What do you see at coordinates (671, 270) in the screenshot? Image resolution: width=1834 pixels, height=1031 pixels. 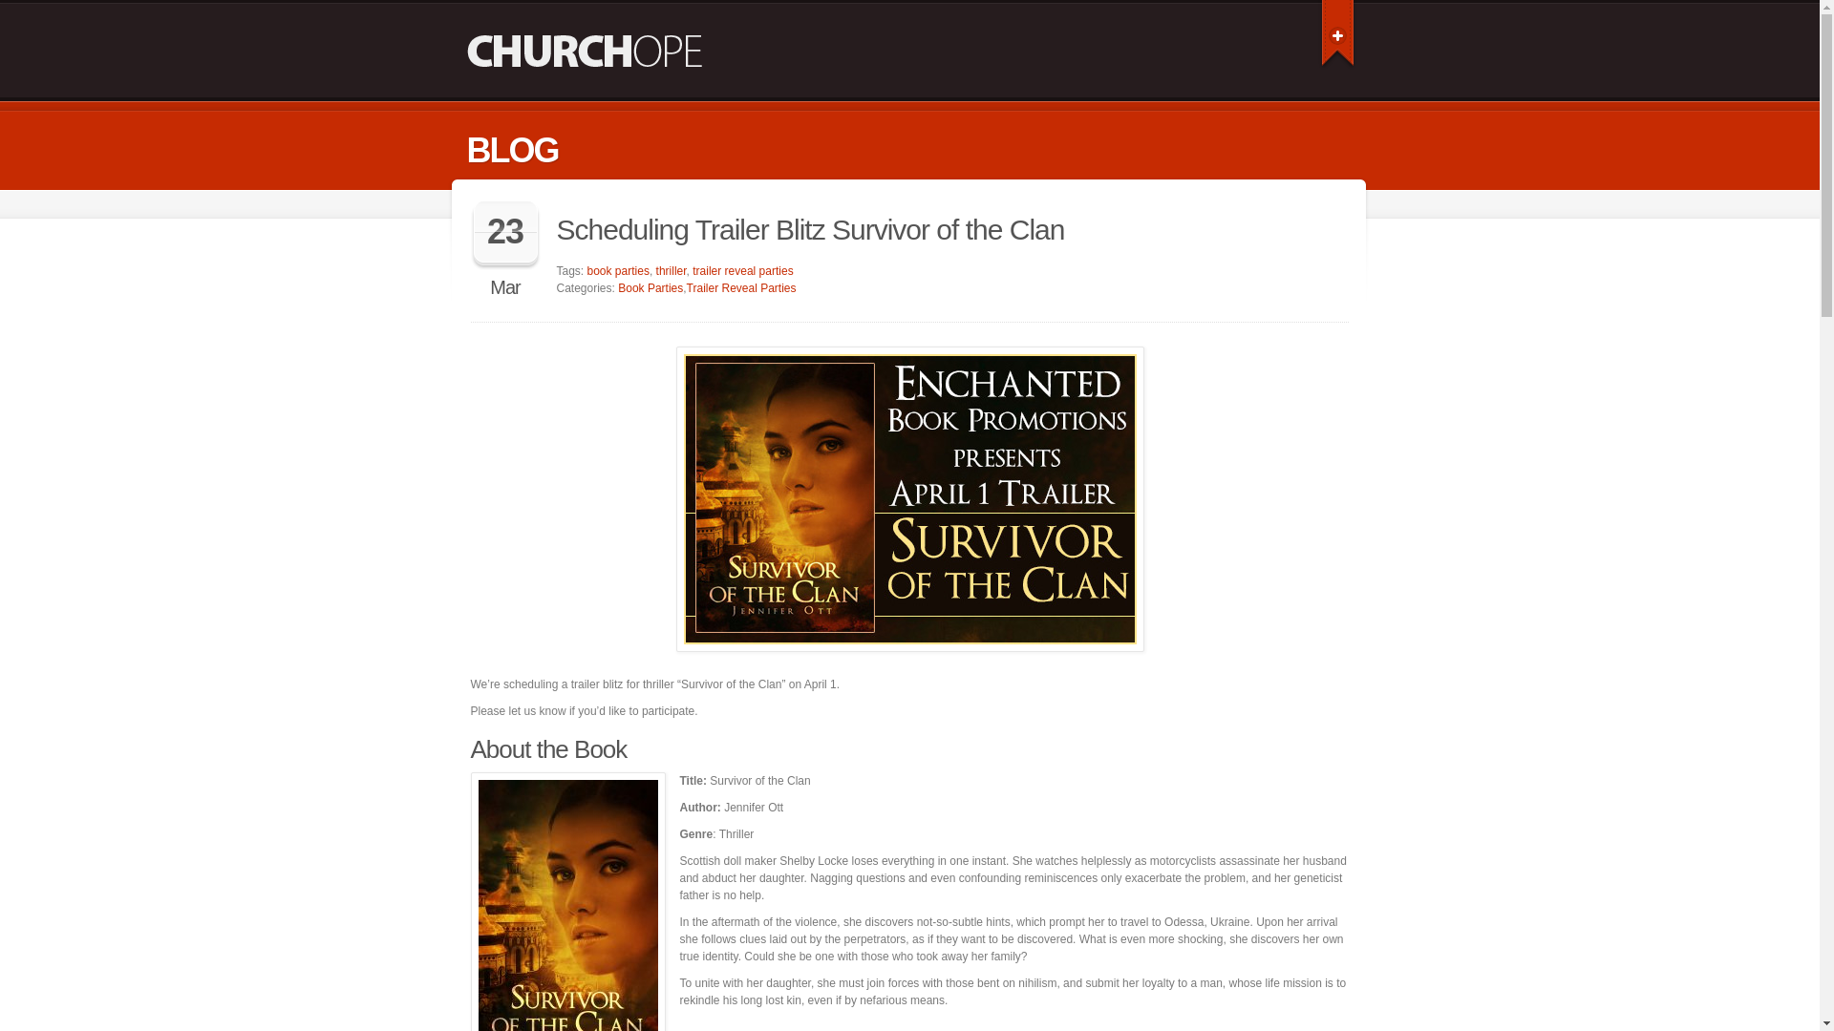 I see `thriller` at bounding box center [671, 270].